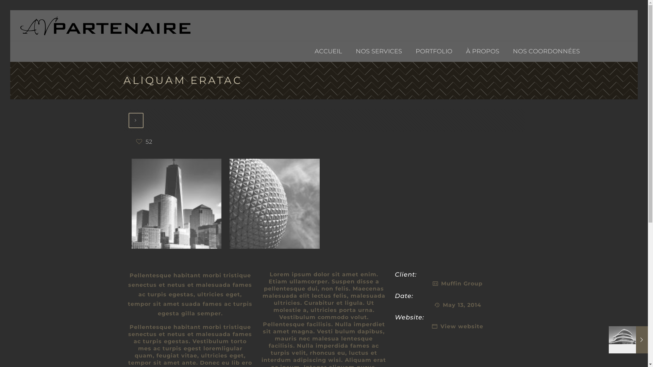  Describe the element at coordinates (144, 142) in the screenshot. I see `52` at that location.